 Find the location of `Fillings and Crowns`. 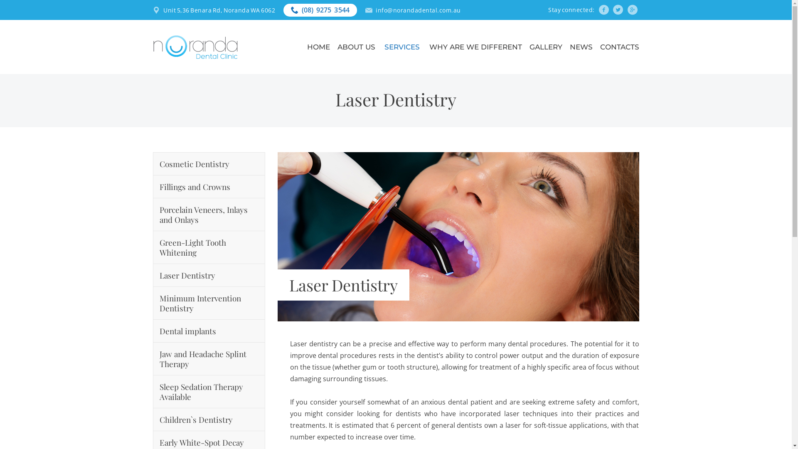

Fillings and Crowns is located at coordinates (209, 187).